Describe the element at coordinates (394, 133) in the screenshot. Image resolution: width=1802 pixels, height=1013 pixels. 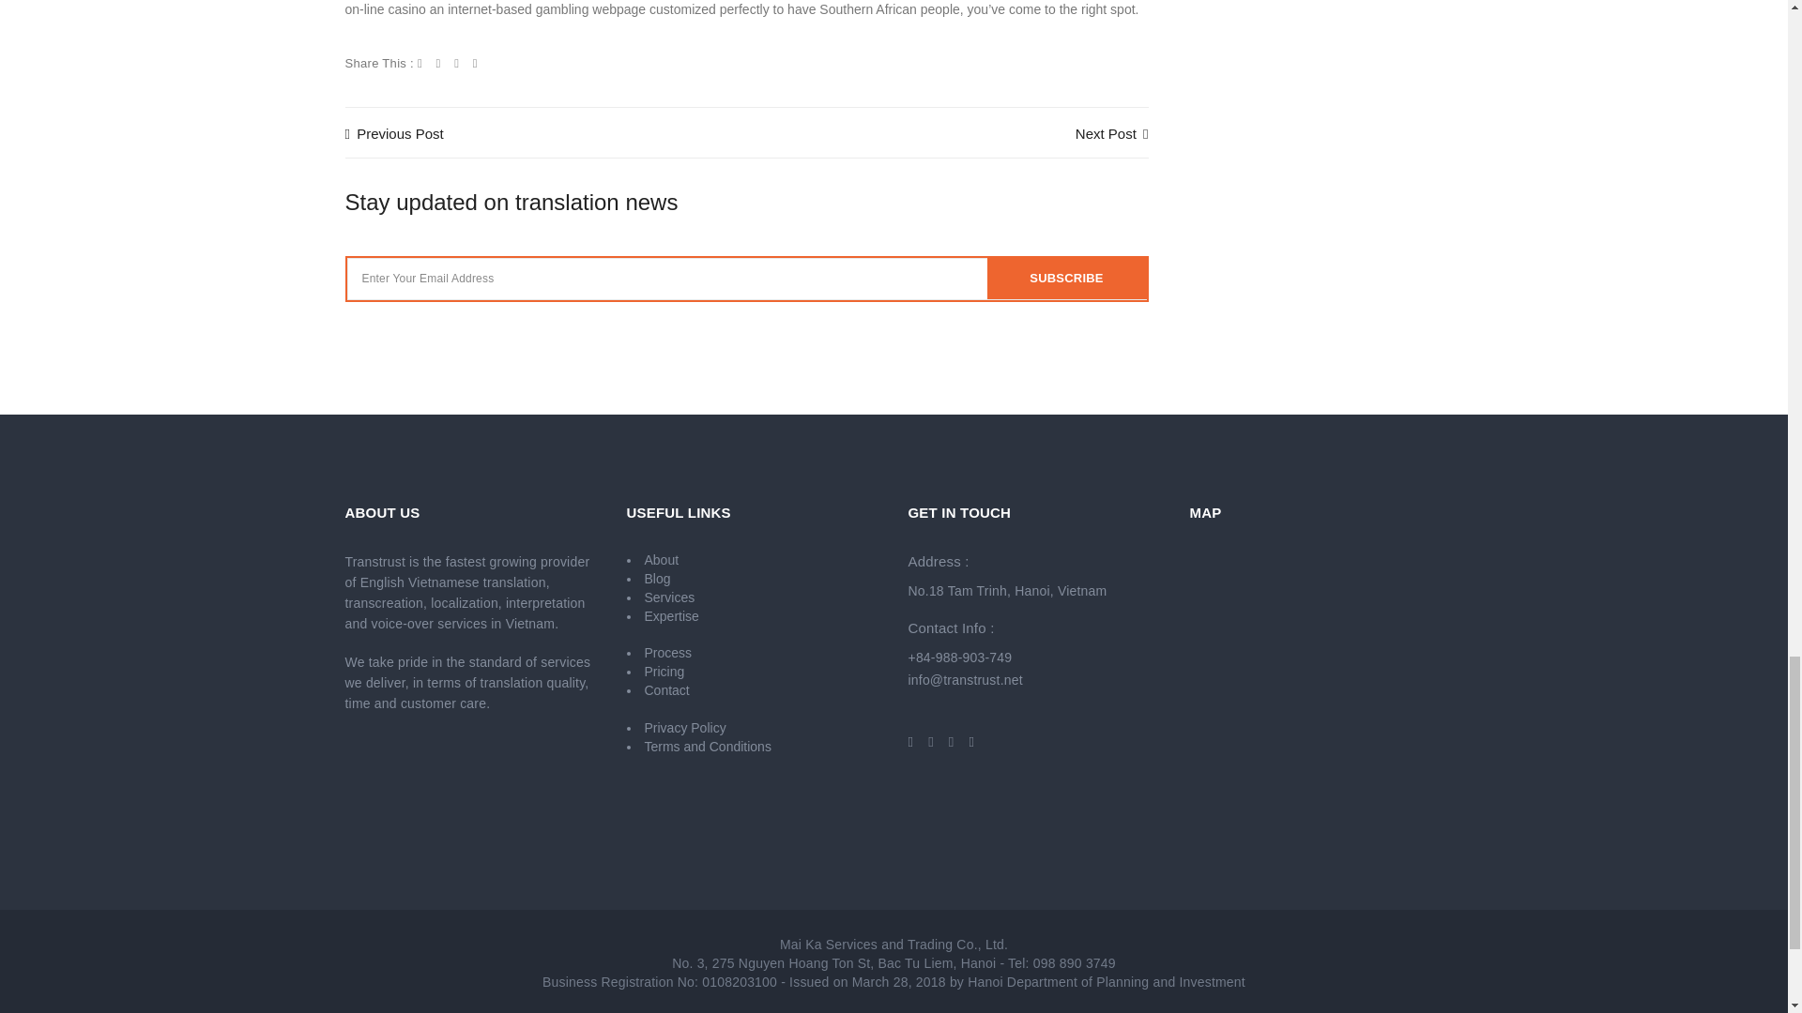
I see `Uitgelezene Datingsites Recensies 2023 Die Echt Werken` at that location.